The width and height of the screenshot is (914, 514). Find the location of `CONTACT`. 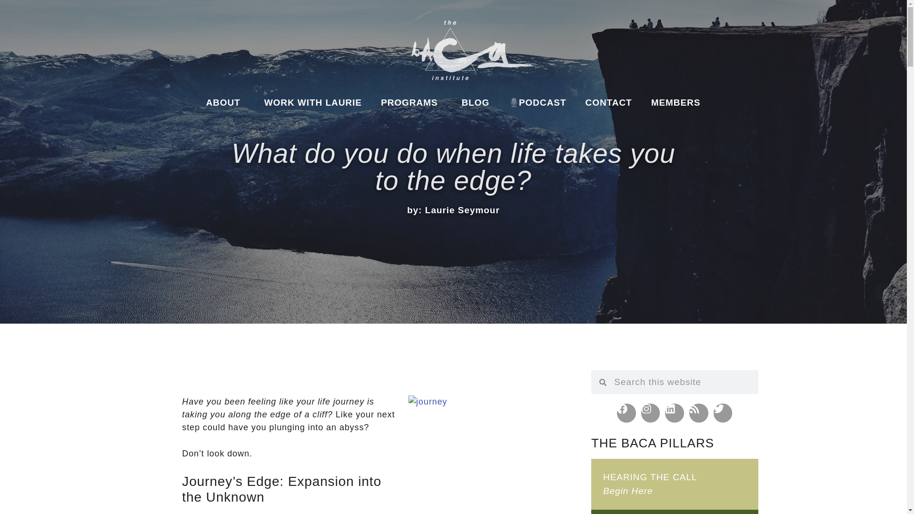

CONTACT is located at coordinates (608, 103).